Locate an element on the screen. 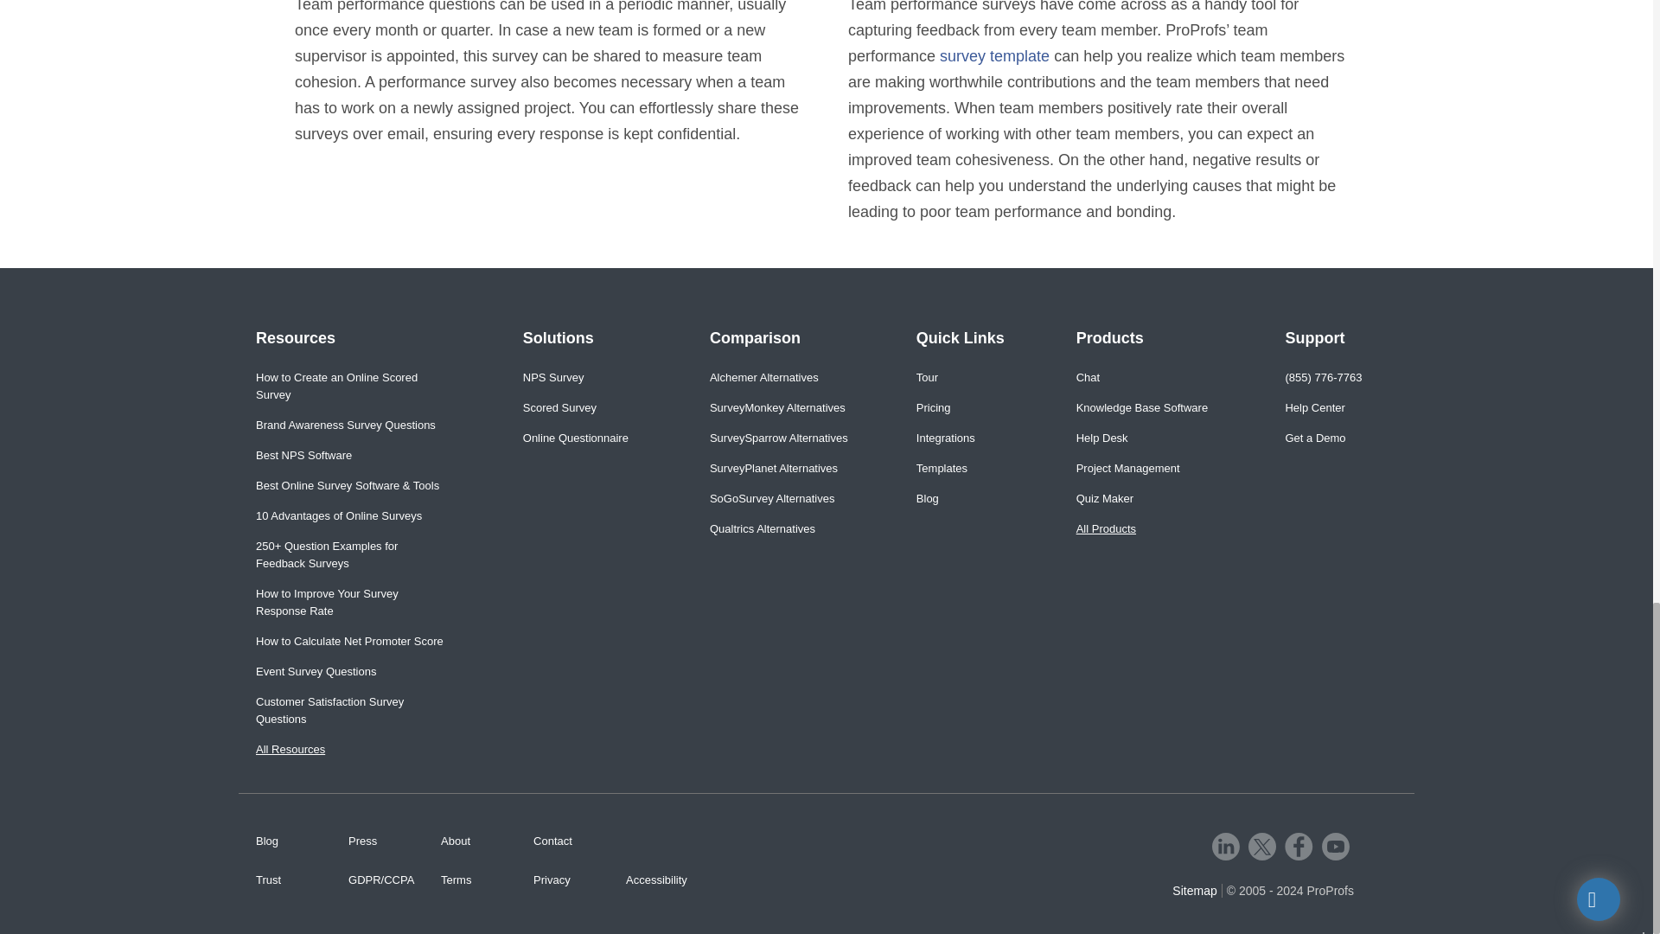  How to Calculate Net Promoter Score is located at coordinates (351, 642).